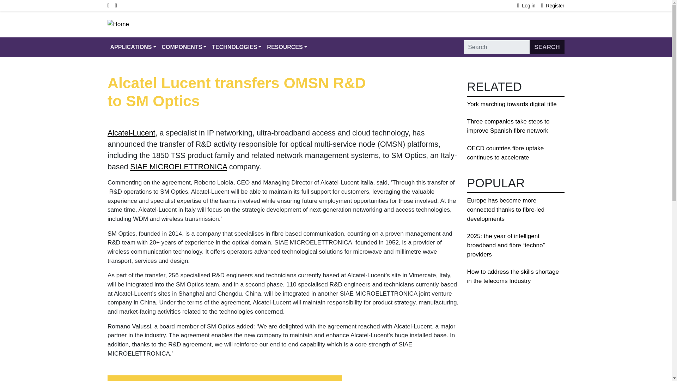 This screenshot has height=381, width=677. Describe the element at coordinates (529, 6) in the screenshot. I see `Log in` at that location.